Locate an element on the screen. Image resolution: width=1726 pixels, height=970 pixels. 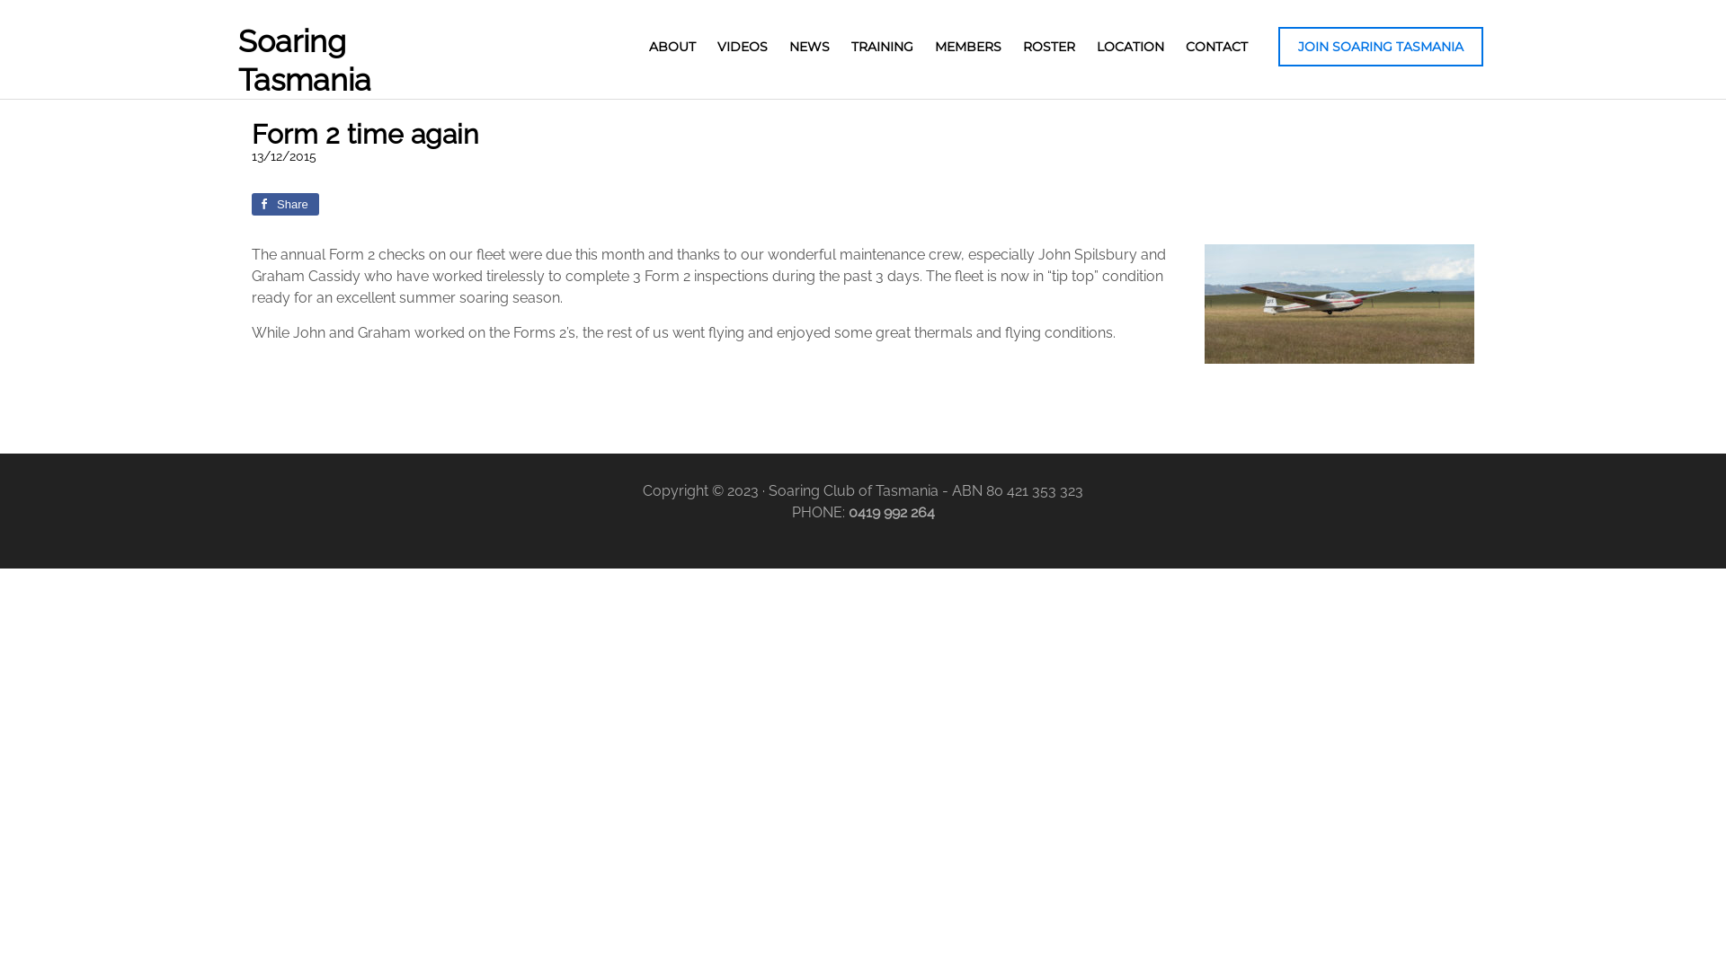
ROSTER is located at coordinates (1049, 47).